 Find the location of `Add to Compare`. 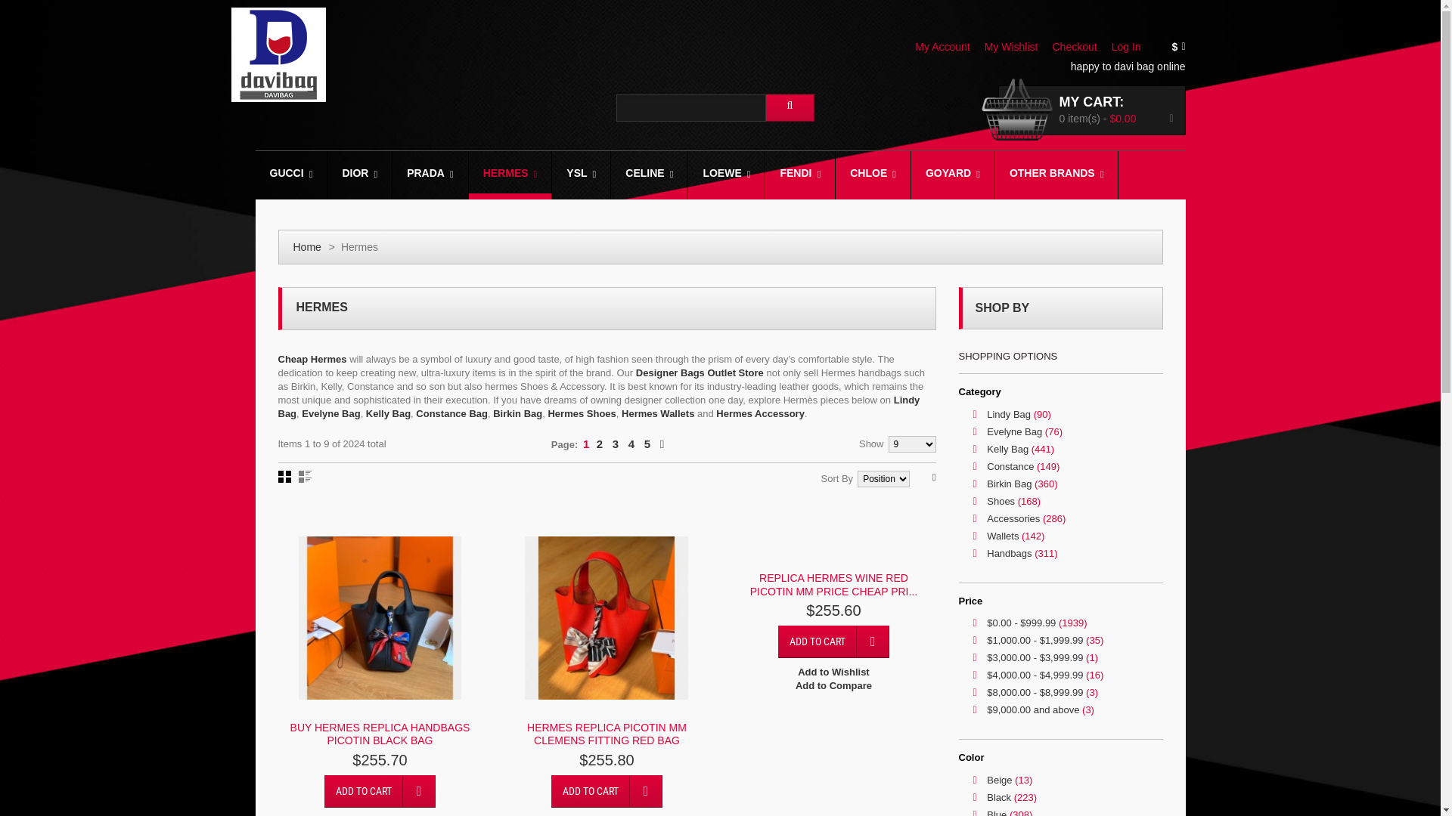

Add to Compare is located at coordinates (380, 686).